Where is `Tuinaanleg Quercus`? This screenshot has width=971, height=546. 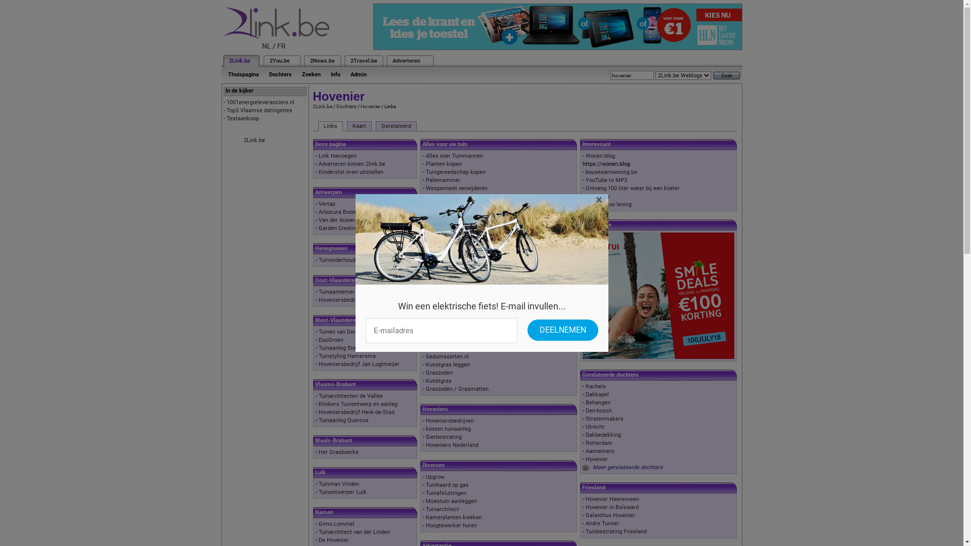 Tuinaanleg Quercus is located at coordinates (344, 421).